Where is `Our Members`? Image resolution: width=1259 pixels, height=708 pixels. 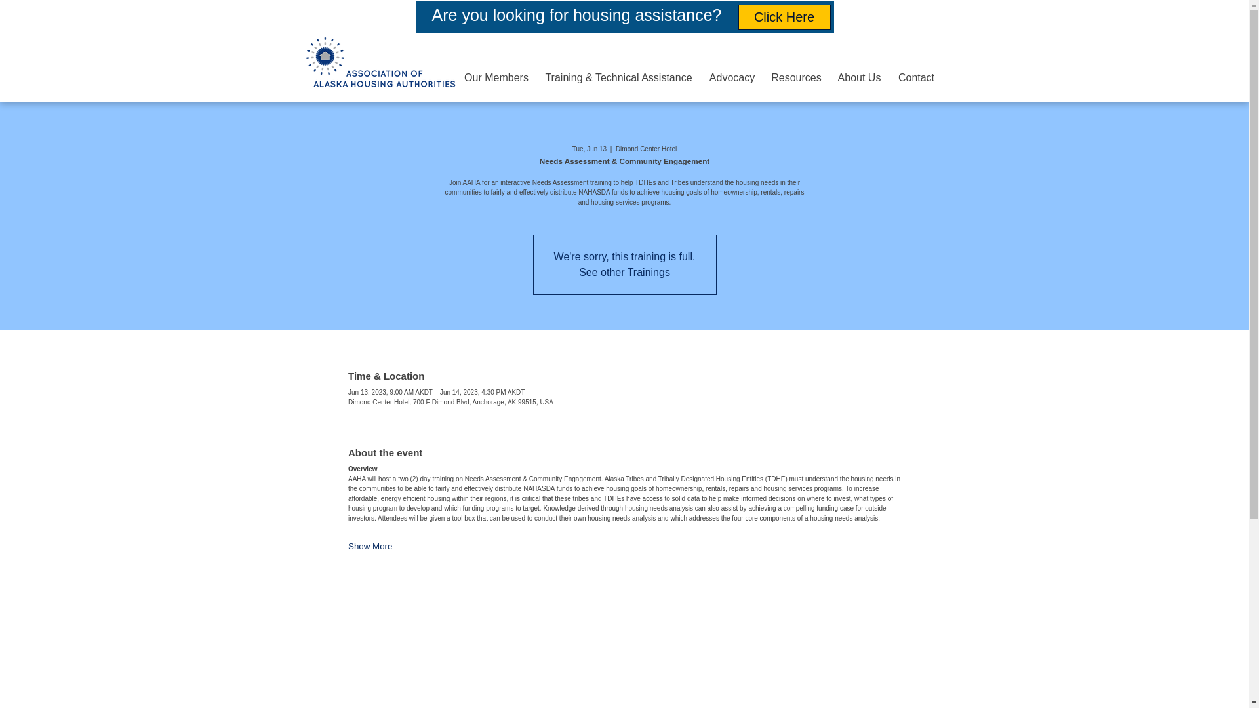
Our Members is located at coordinates (496, 72).